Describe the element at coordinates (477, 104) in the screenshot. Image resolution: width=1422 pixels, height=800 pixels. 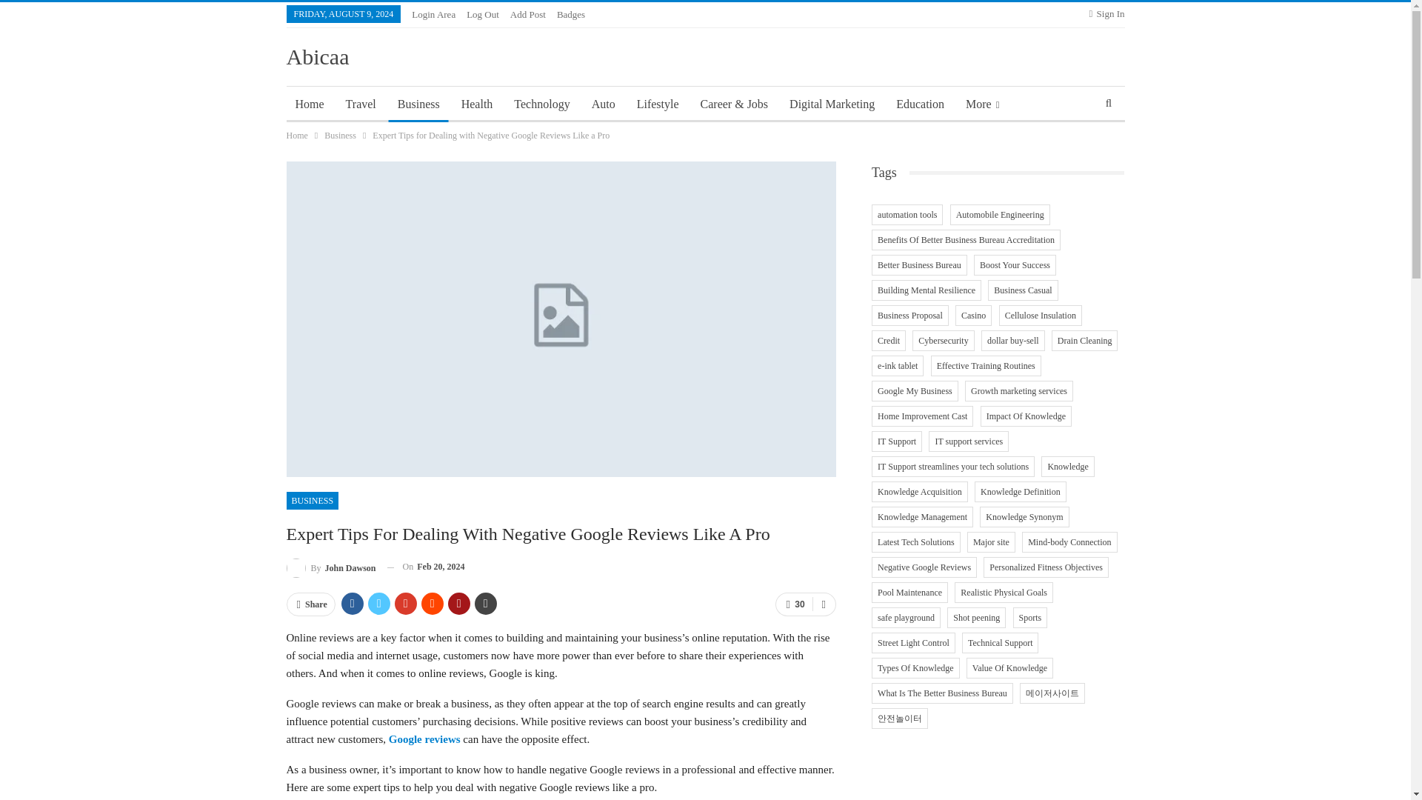
I see `Health` at that location.